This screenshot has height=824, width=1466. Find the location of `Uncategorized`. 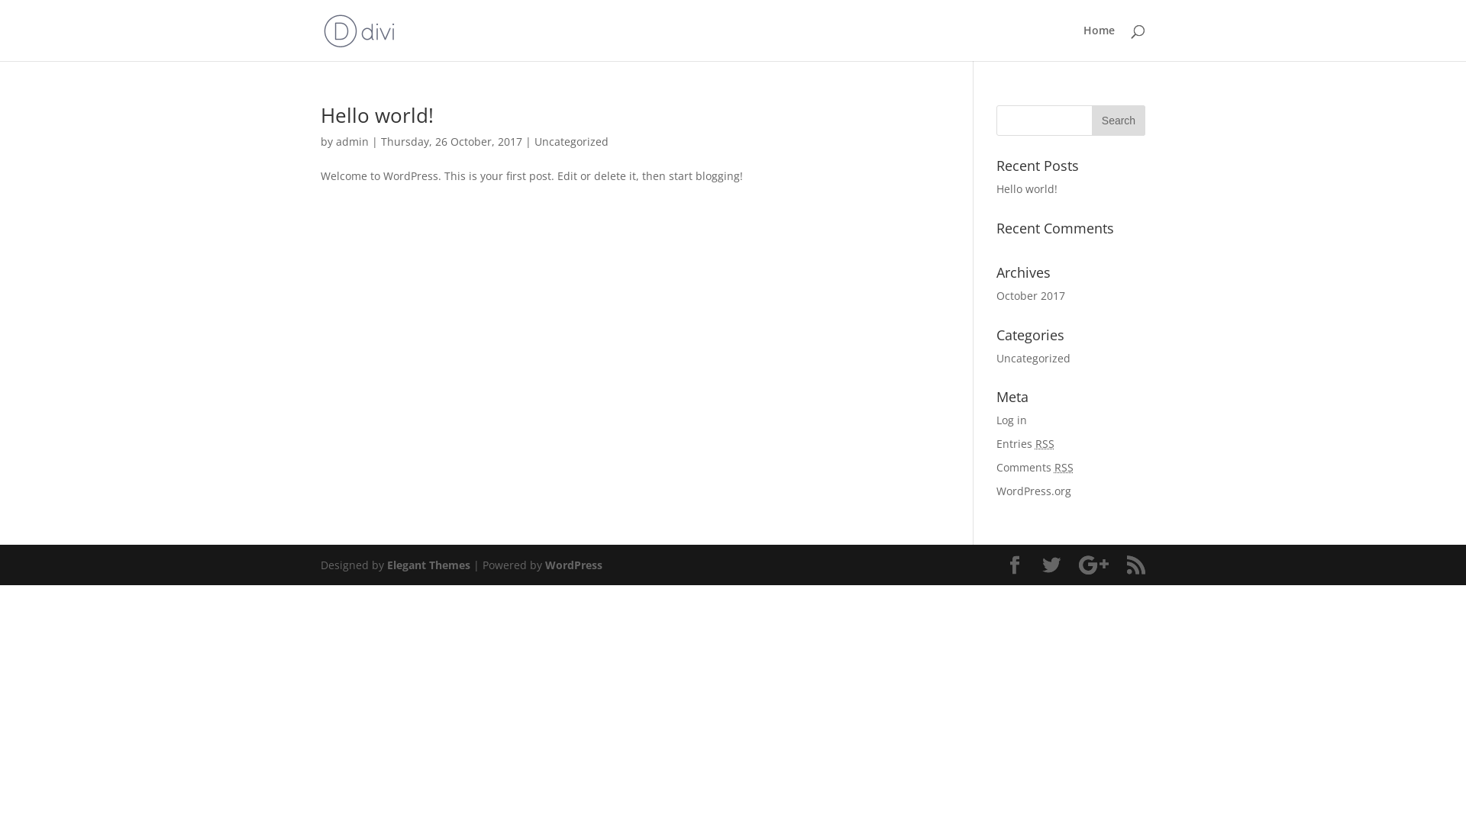

Uncategorized is located at coordinates (571, 142).